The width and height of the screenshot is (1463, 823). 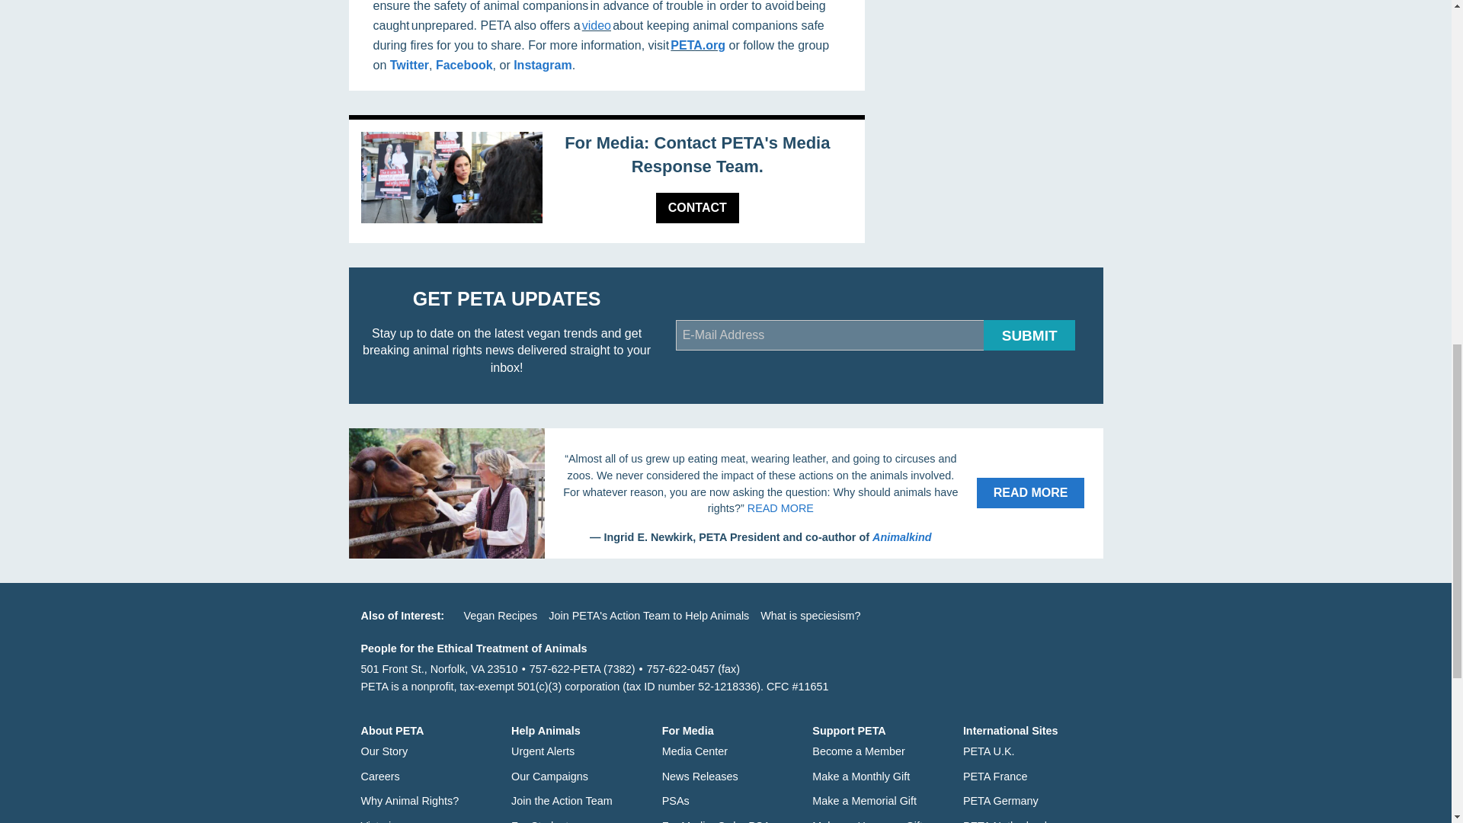 I want to click on Submit, so click(x=1029, y=335).